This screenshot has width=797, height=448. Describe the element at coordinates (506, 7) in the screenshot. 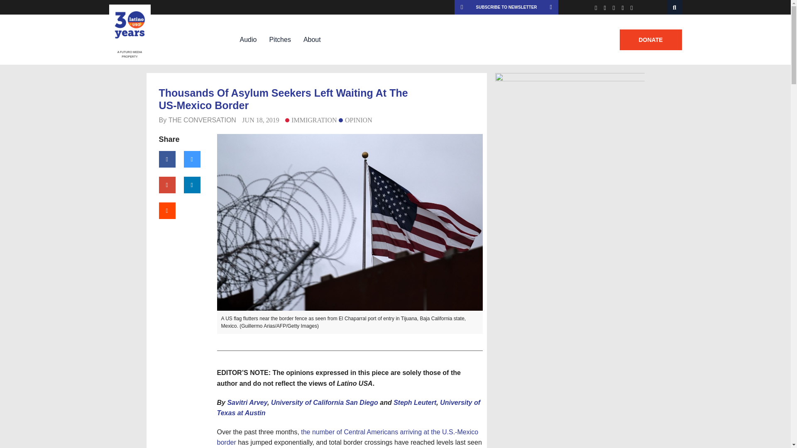

I see `Subscribe to newsletter` at that location.